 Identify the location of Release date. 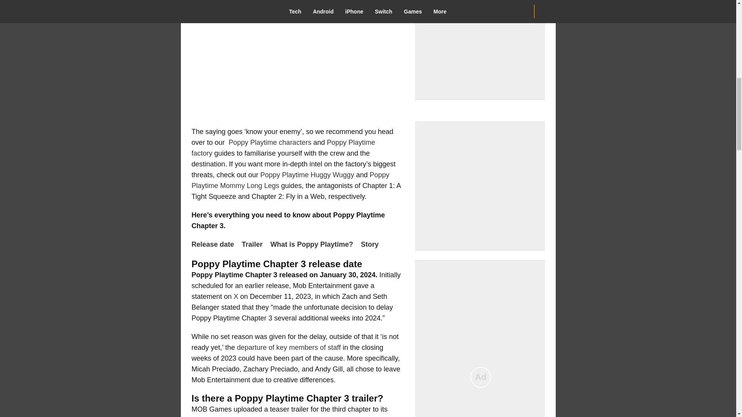
(215, 244).